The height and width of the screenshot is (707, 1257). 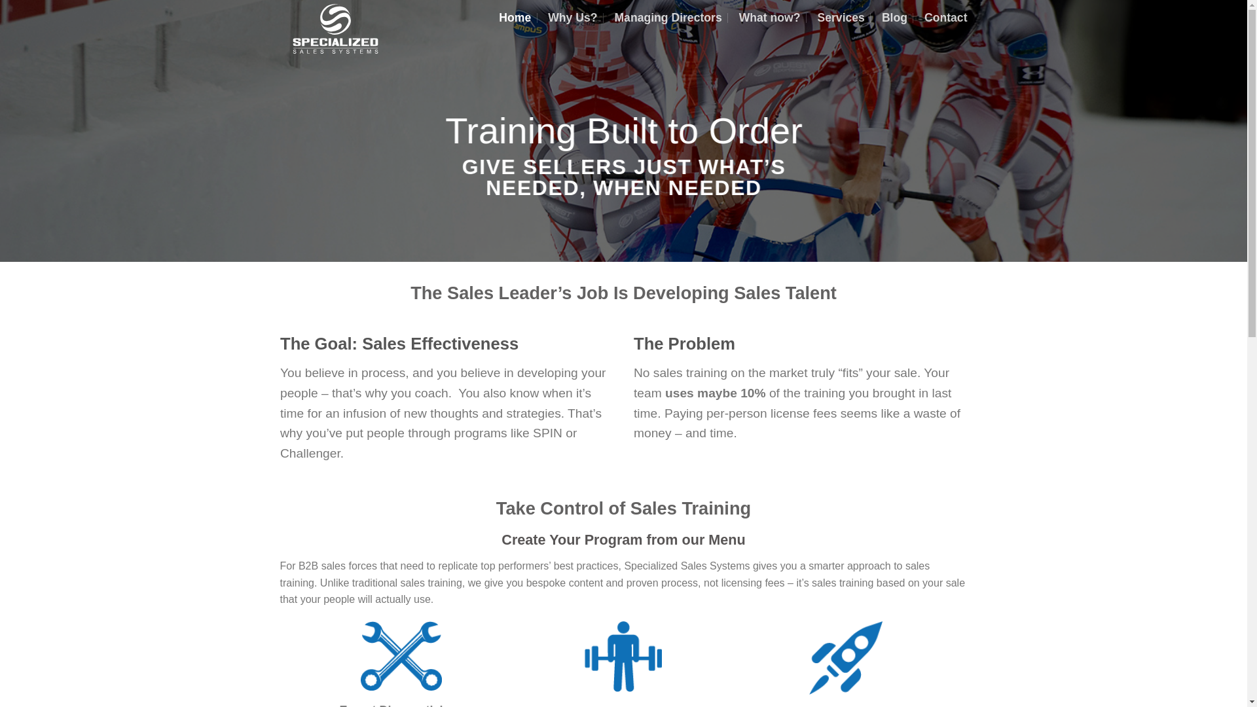 I want to click on What now?, so click(x=770, y=17).